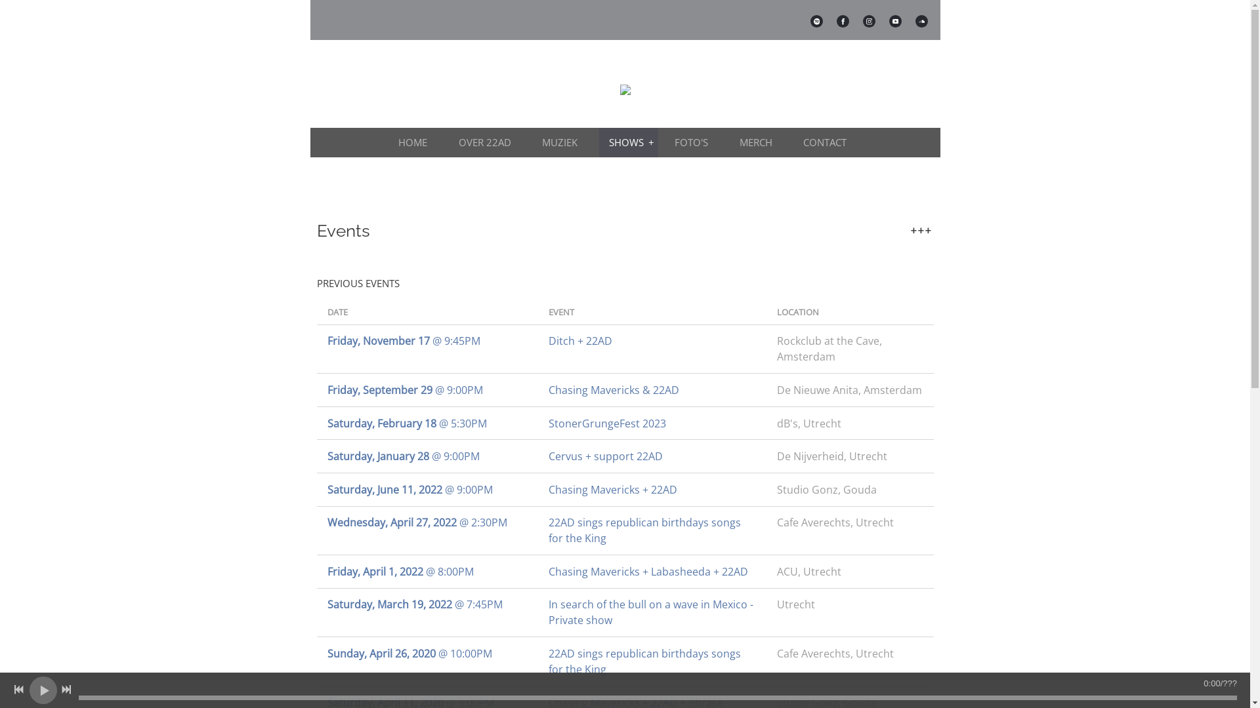 The height and width of the screenshot is (708, 1260). What do you see at coordinates (427, 654) in the screenshot?
I see `Sunday, April 26, 2020 @ 10:00PM` at bounding box center [427, 654].